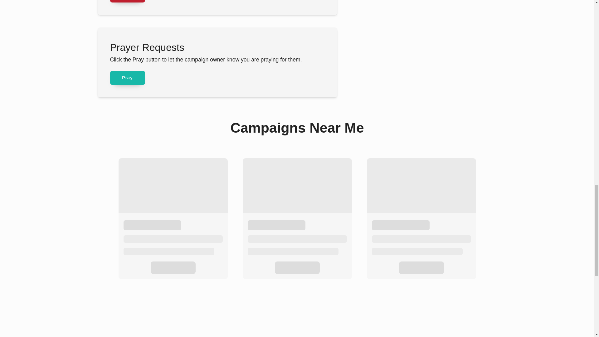 This screenshot has height=337, width=599. What do you see at coordinates (127, 1) in the screenshot?
I see `Follow` at bounding box center [127, 1].